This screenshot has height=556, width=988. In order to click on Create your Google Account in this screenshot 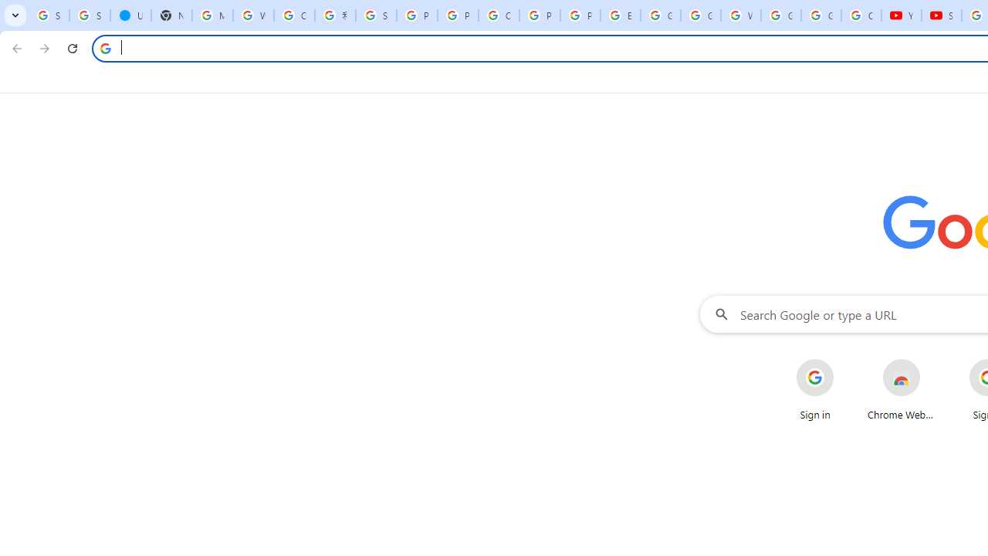, I will do `click(499, 15)`.